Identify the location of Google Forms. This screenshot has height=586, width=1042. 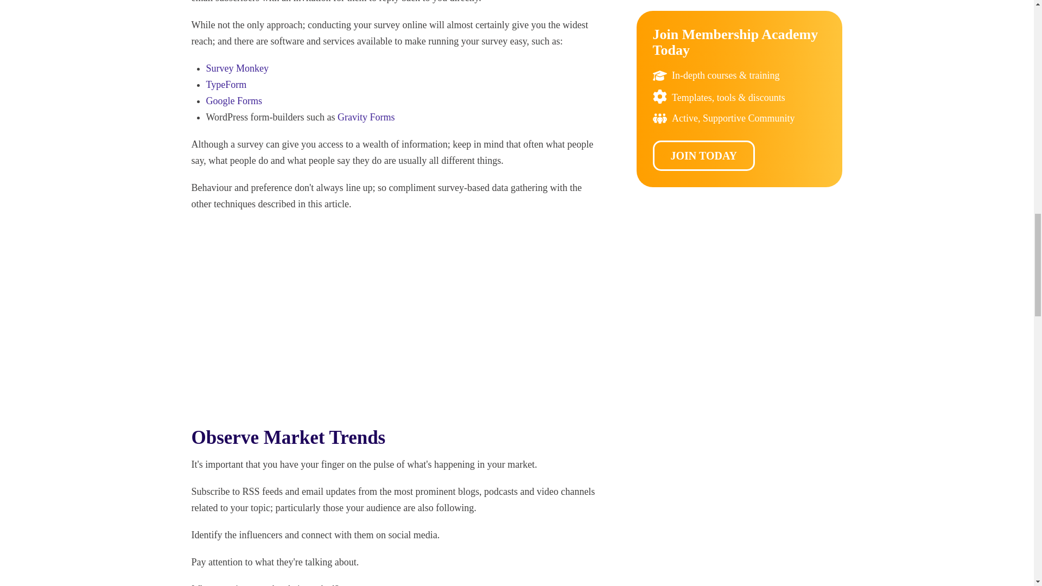
(234, 101).